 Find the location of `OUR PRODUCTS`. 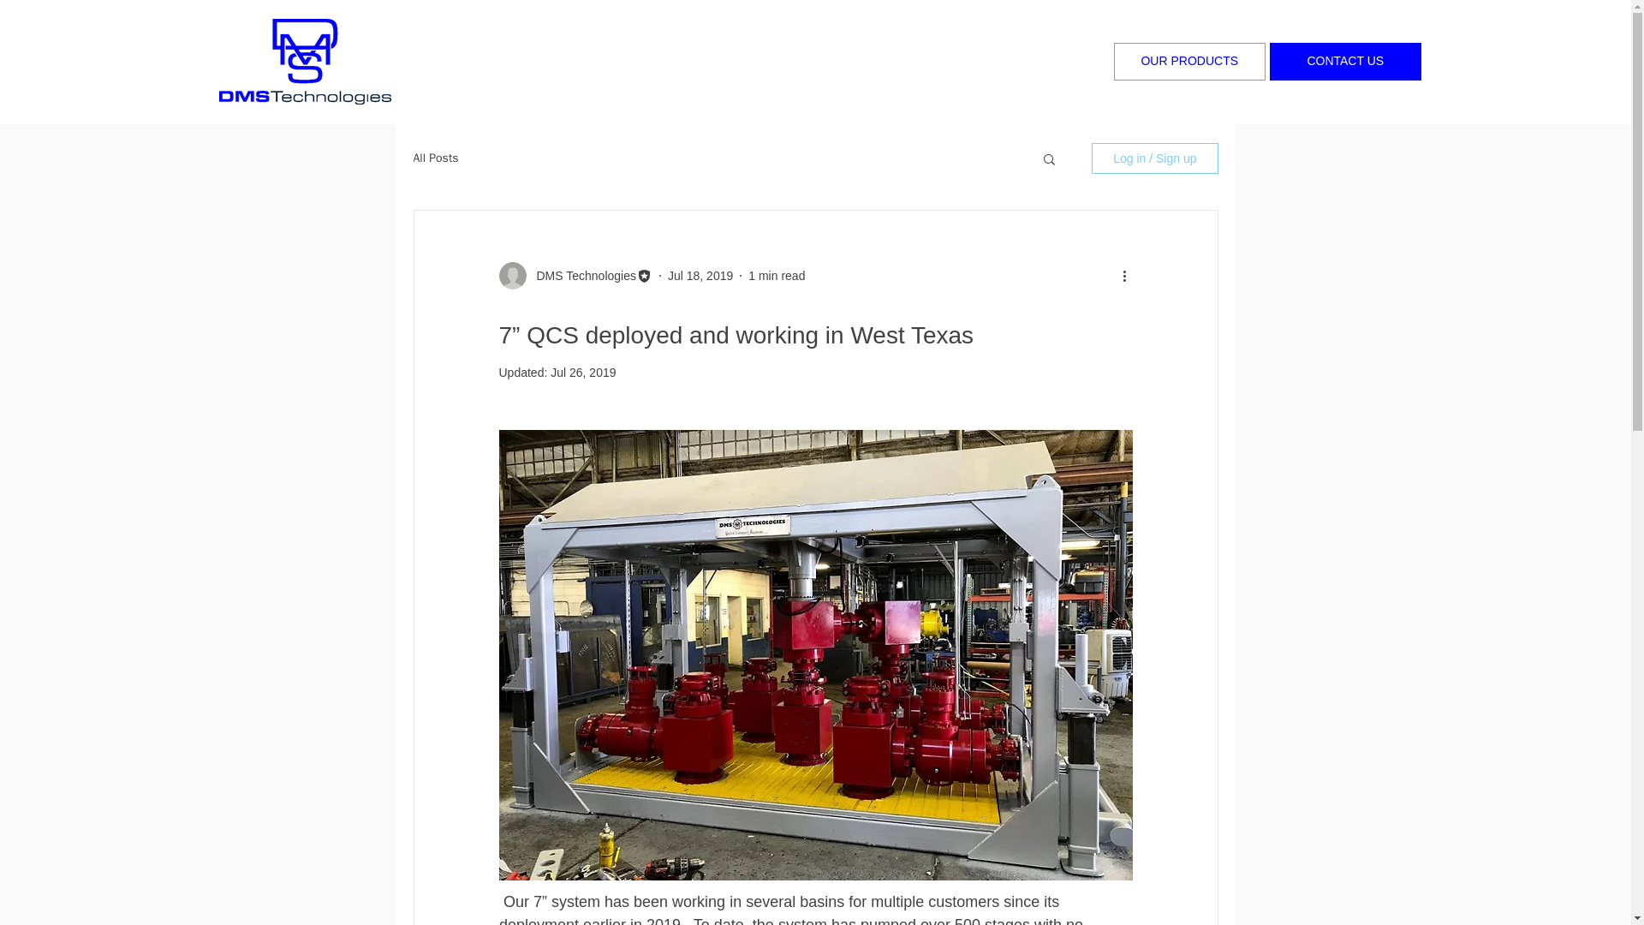

OUR PRODUCTS is located at coordinates (1190, 61).